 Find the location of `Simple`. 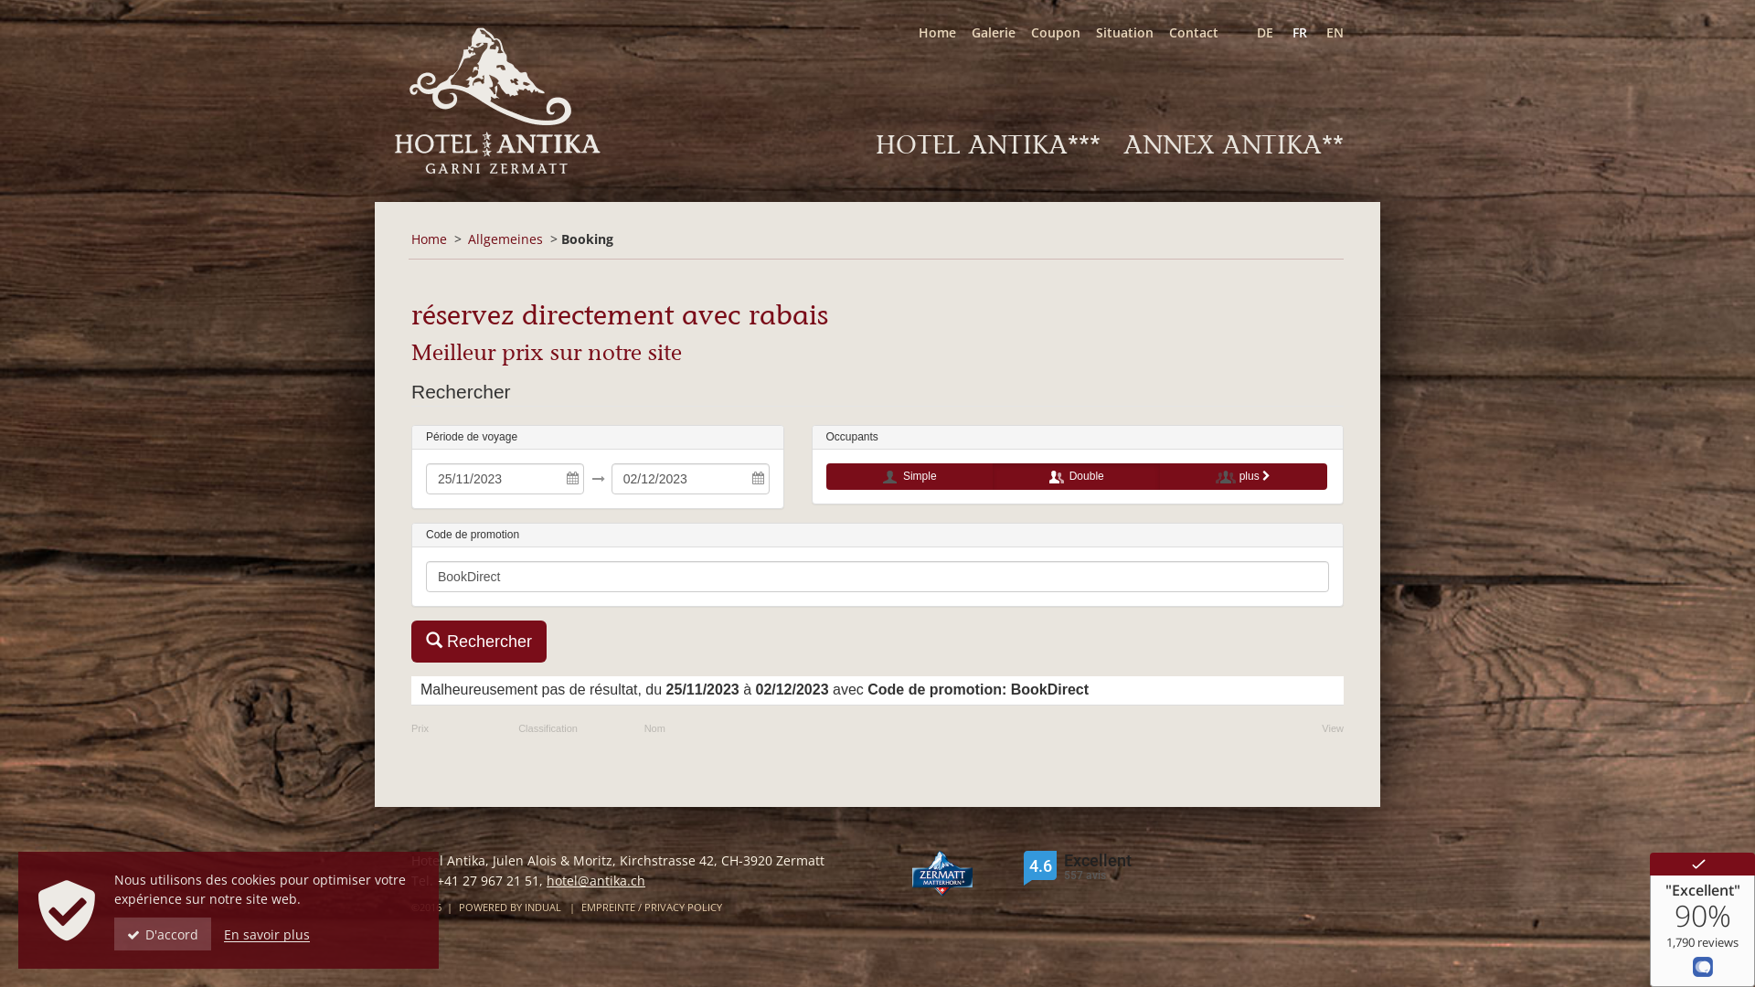

Simple is located at coordinates (910, 477).